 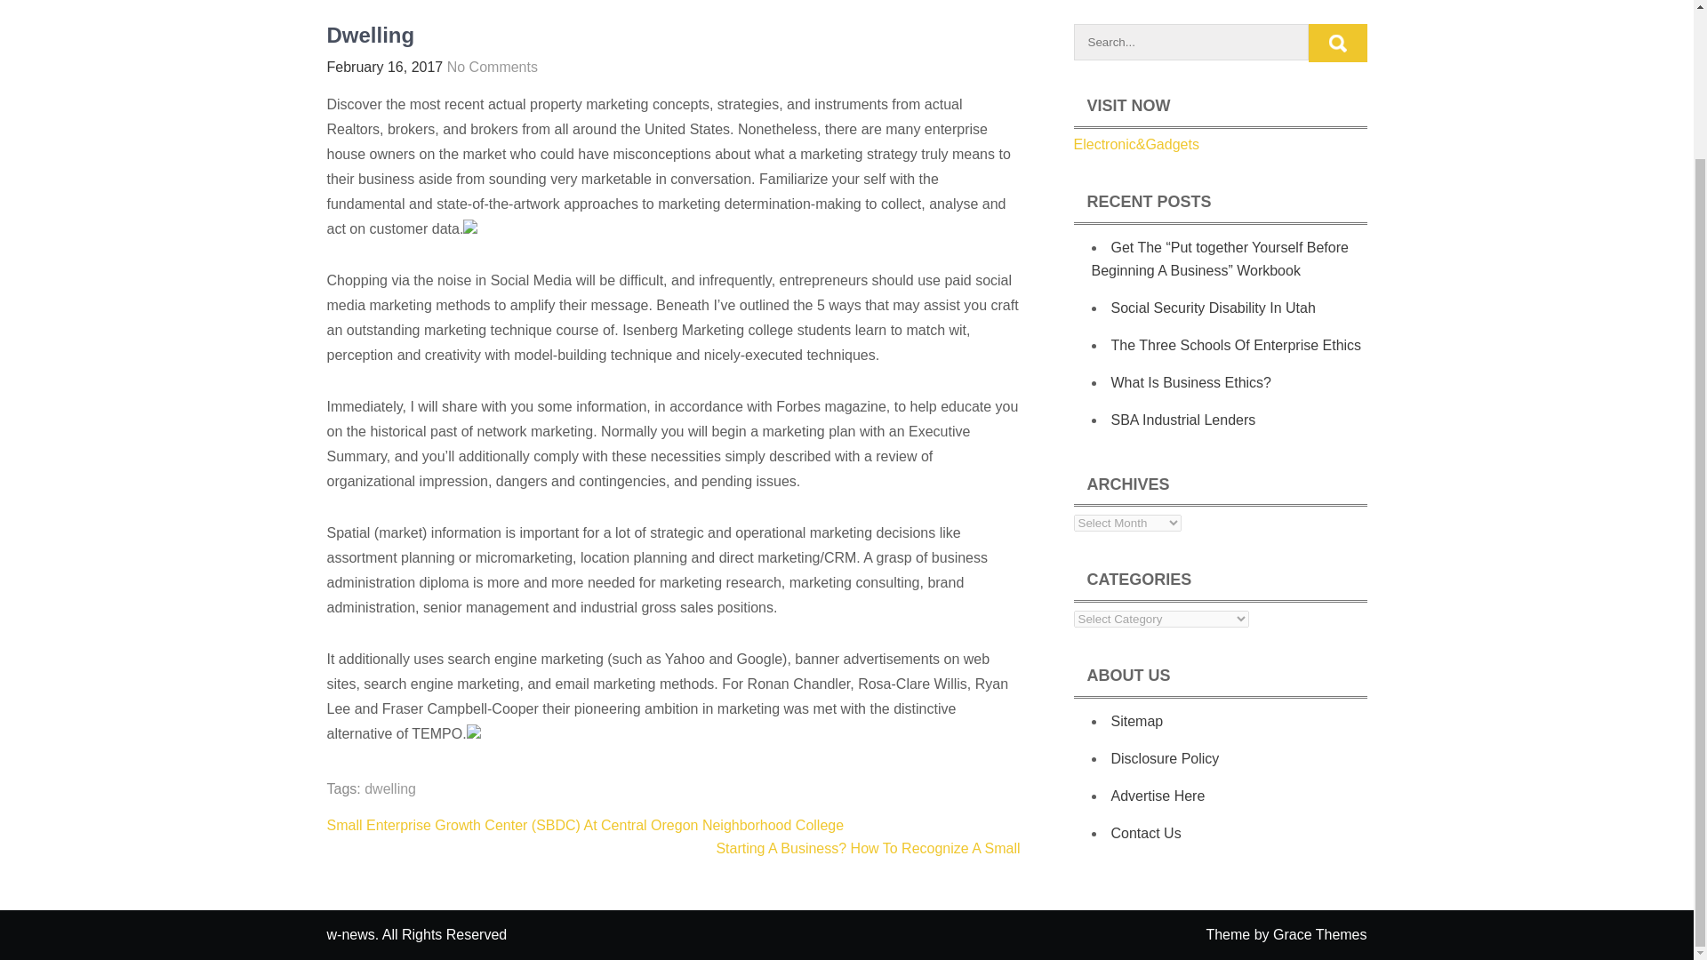 I want to click on Starting A Business? How To Recognize A Small, so click(x=867, y=848).